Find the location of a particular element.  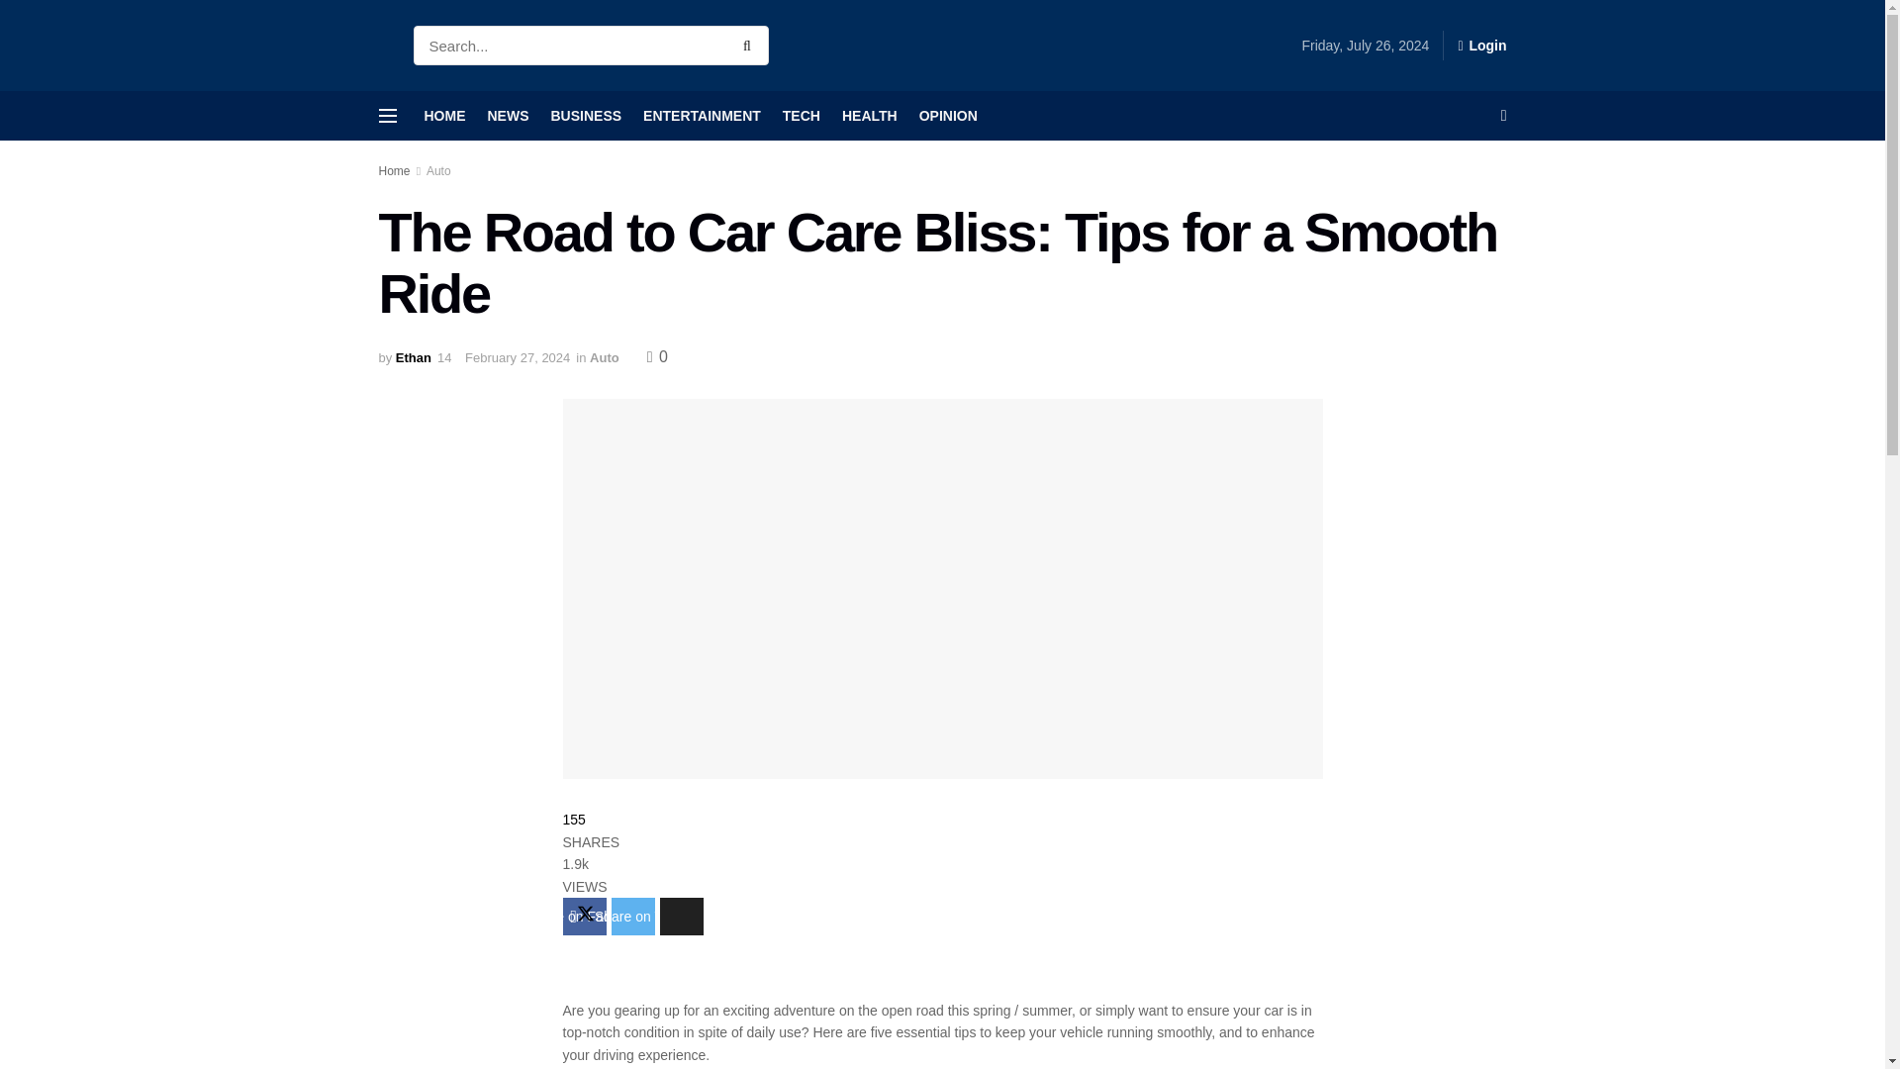

Share on Facebook is located at coordinates (584, 917).